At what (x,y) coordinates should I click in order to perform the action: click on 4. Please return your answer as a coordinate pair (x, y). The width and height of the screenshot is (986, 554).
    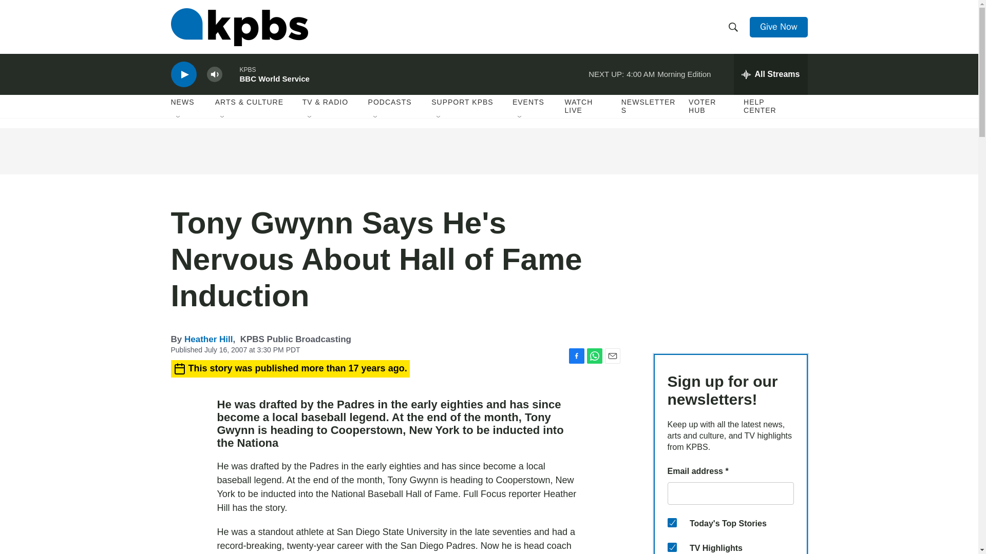
    Looking at the image, I should click on (672, 522).